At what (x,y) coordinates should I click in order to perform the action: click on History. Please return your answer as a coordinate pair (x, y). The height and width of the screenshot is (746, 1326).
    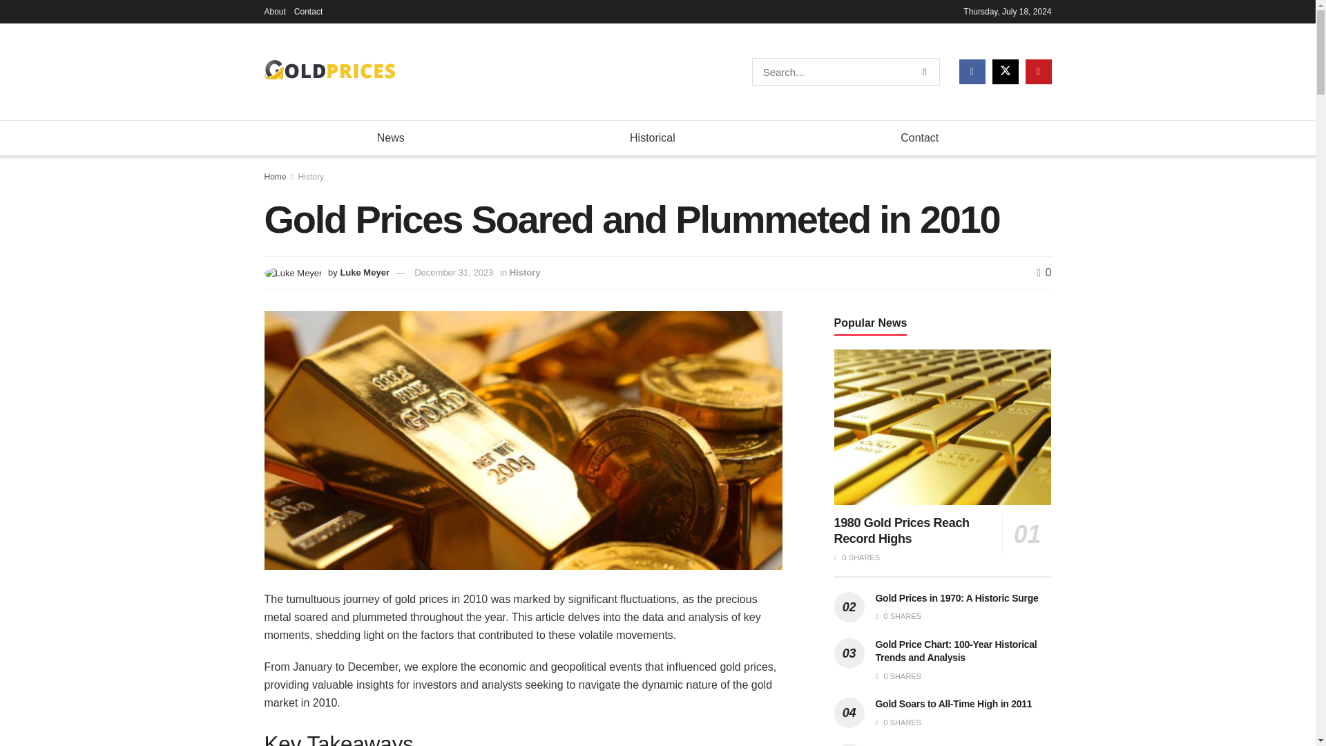
    Looking at the image, I should click on (311, 177).